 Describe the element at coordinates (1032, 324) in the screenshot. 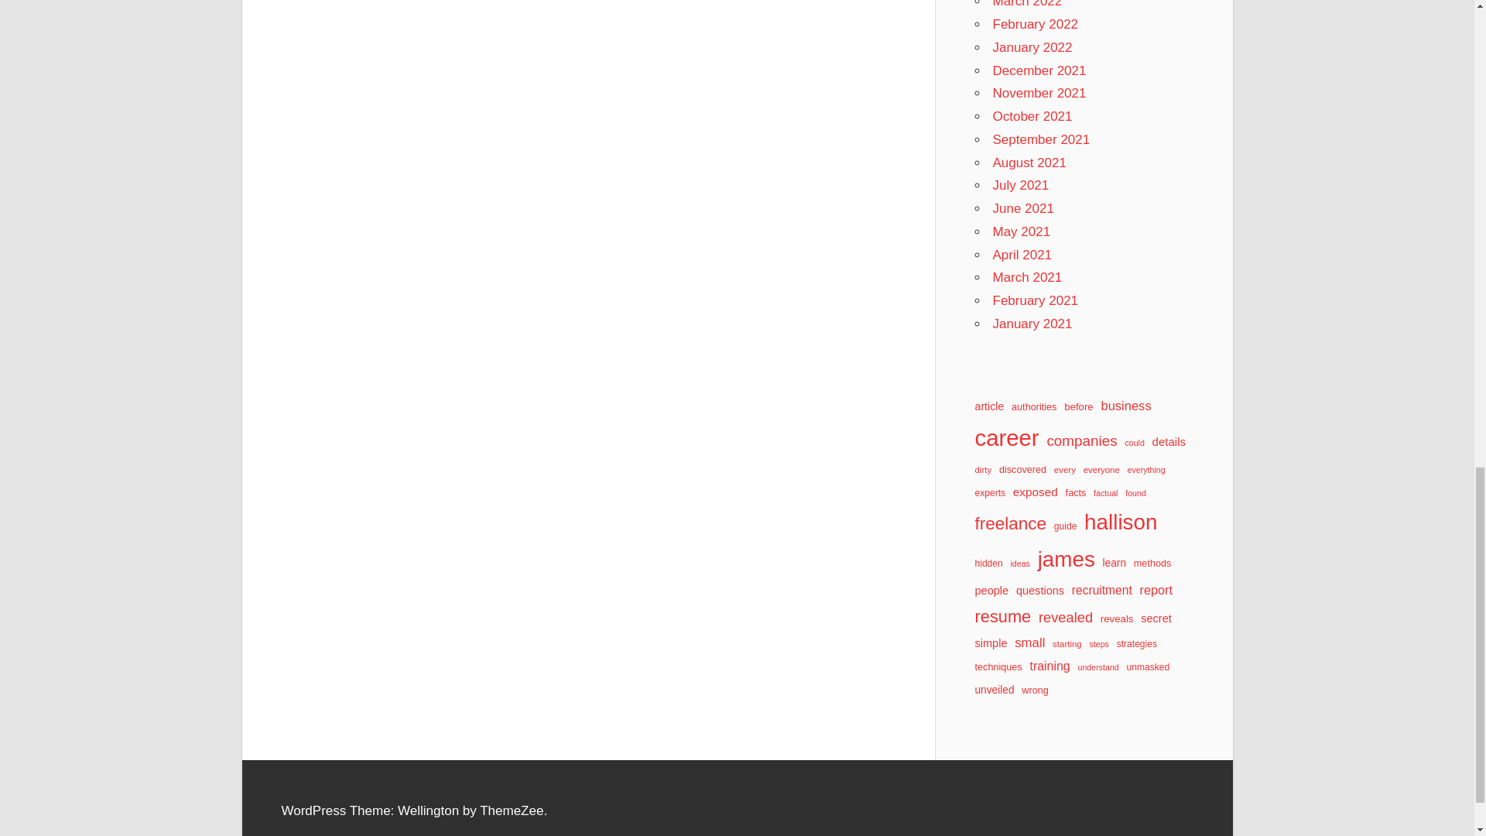

I see `January 2021` at that location.